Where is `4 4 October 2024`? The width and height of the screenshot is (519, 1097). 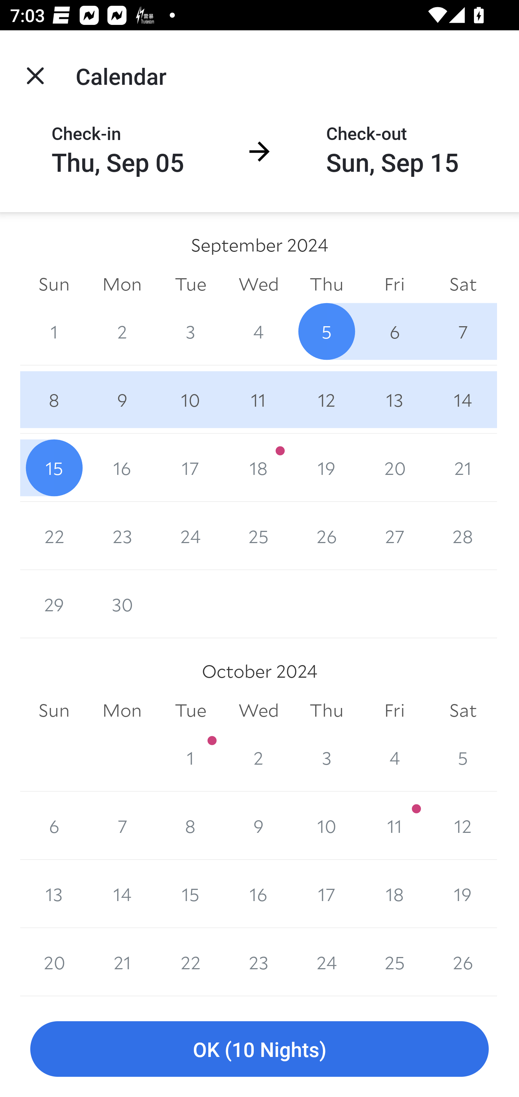
4 4 October 2024 is located at coordinates (394, 758).